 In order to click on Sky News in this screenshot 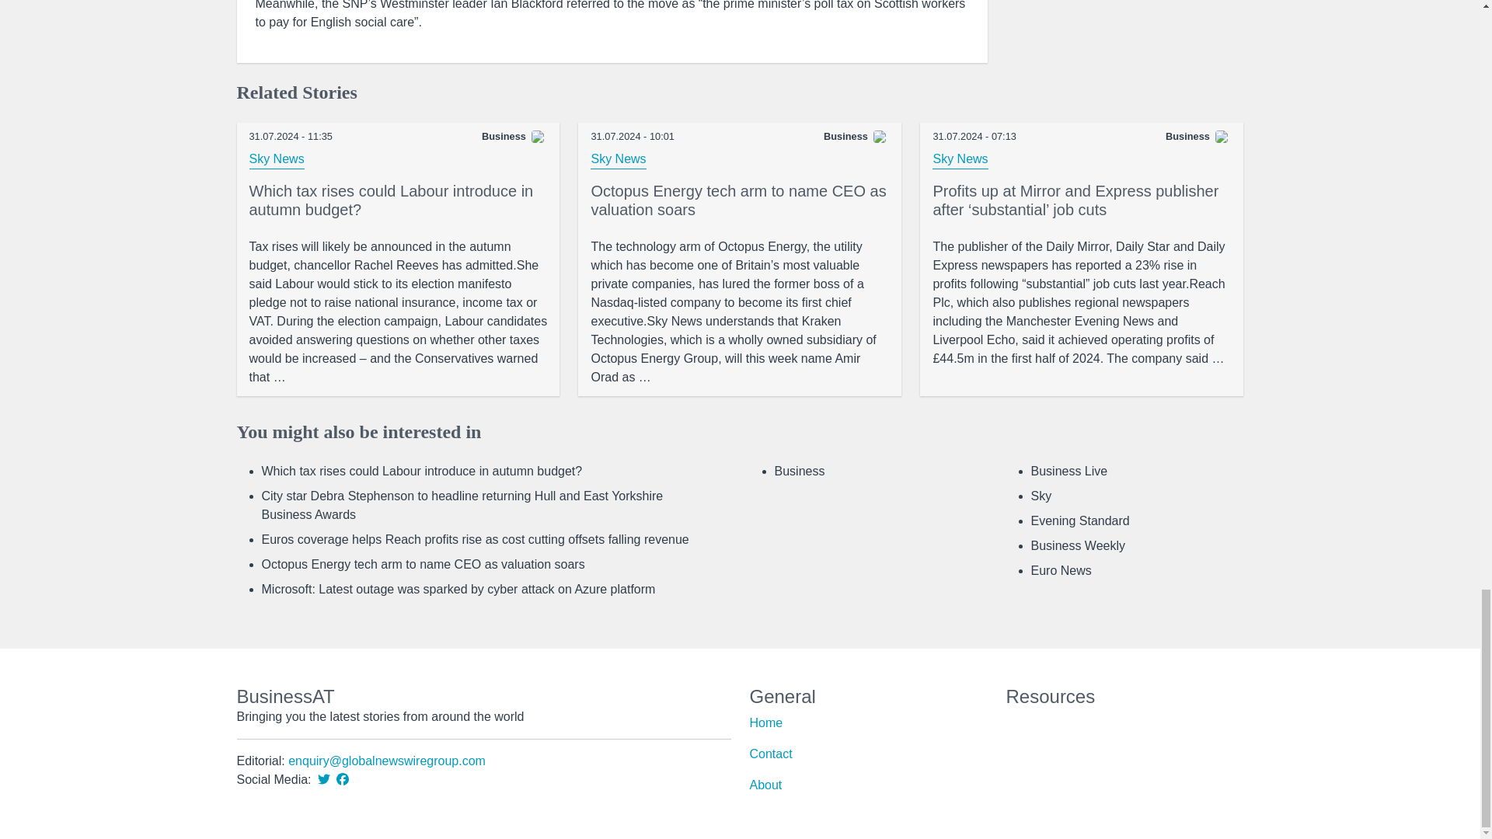, I will do `click(960, 160)`.